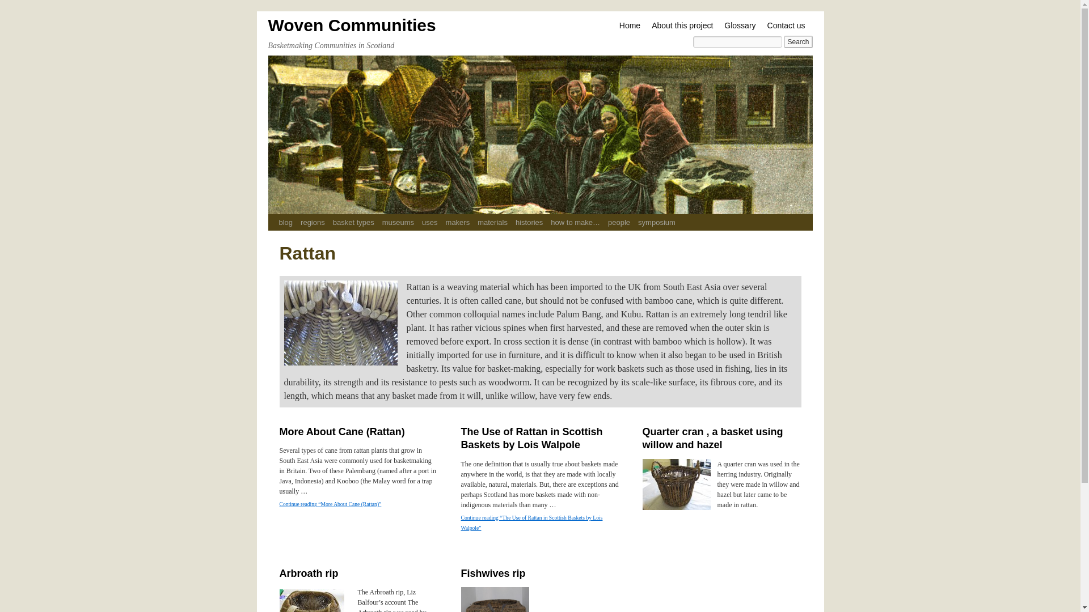 The image size is (1089, 612). I want to click on people, so click(619, 222).